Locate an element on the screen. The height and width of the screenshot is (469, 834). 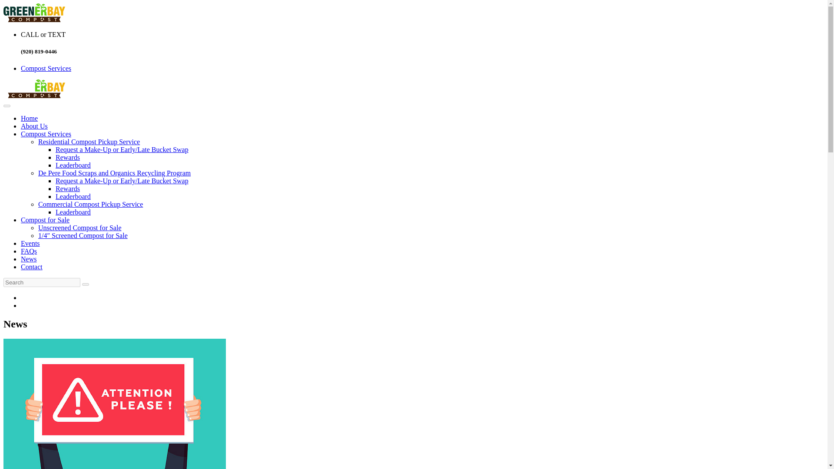
News is located at coordinates (29, 259).